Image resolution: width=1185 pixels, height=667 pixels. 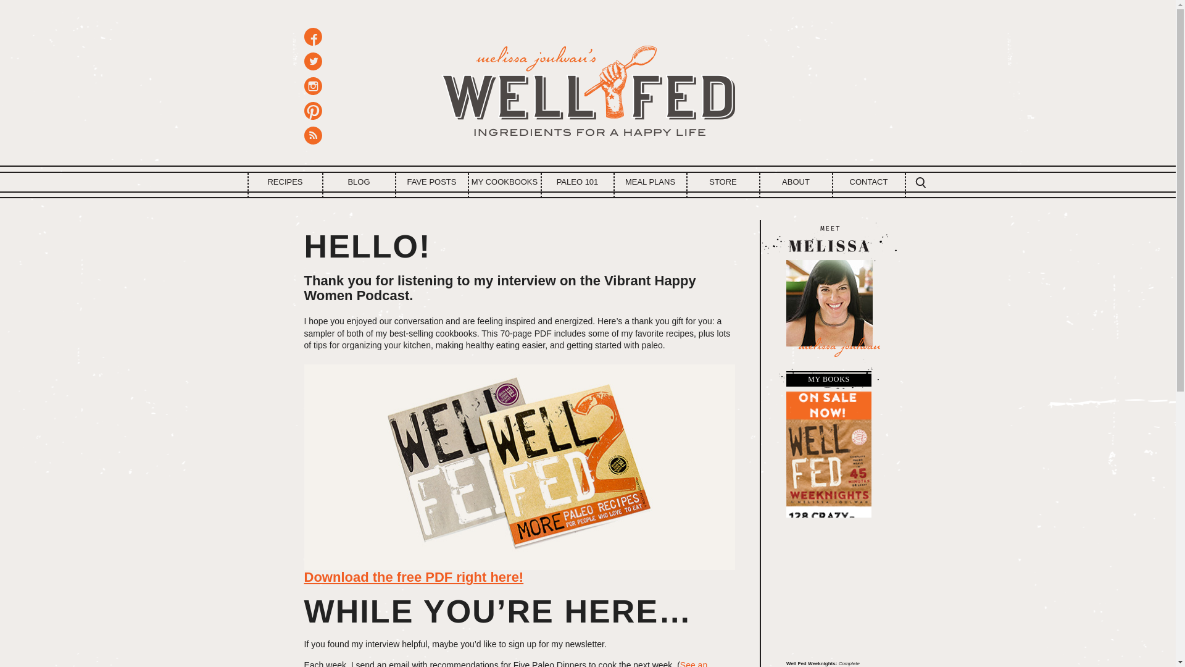 I want to click on MY COOKBOOKS, so click(x=505, y=182).